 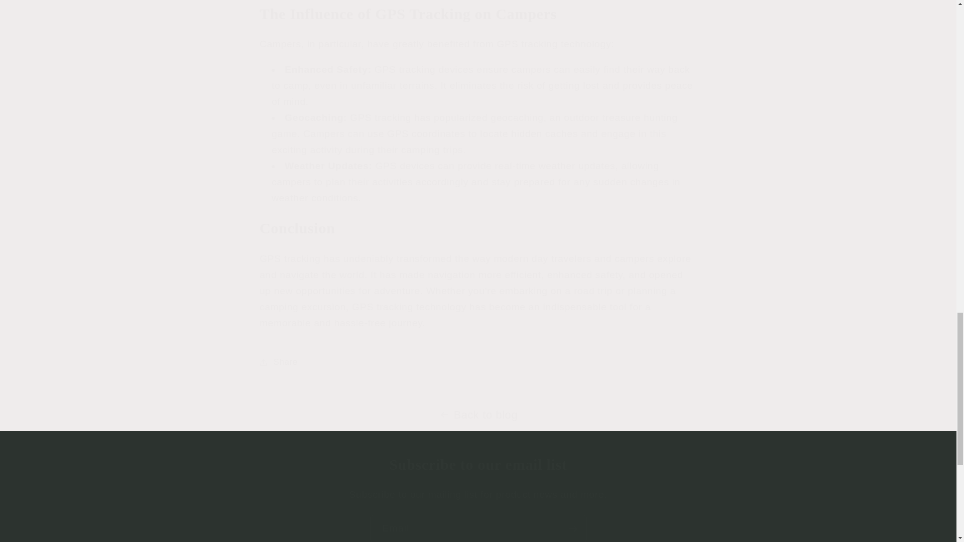 What do you see at coordinates (478, 495) in the screenshot?
I see `Subscribe to our mailing list for product news and more.` at bounding box center [478, 495].